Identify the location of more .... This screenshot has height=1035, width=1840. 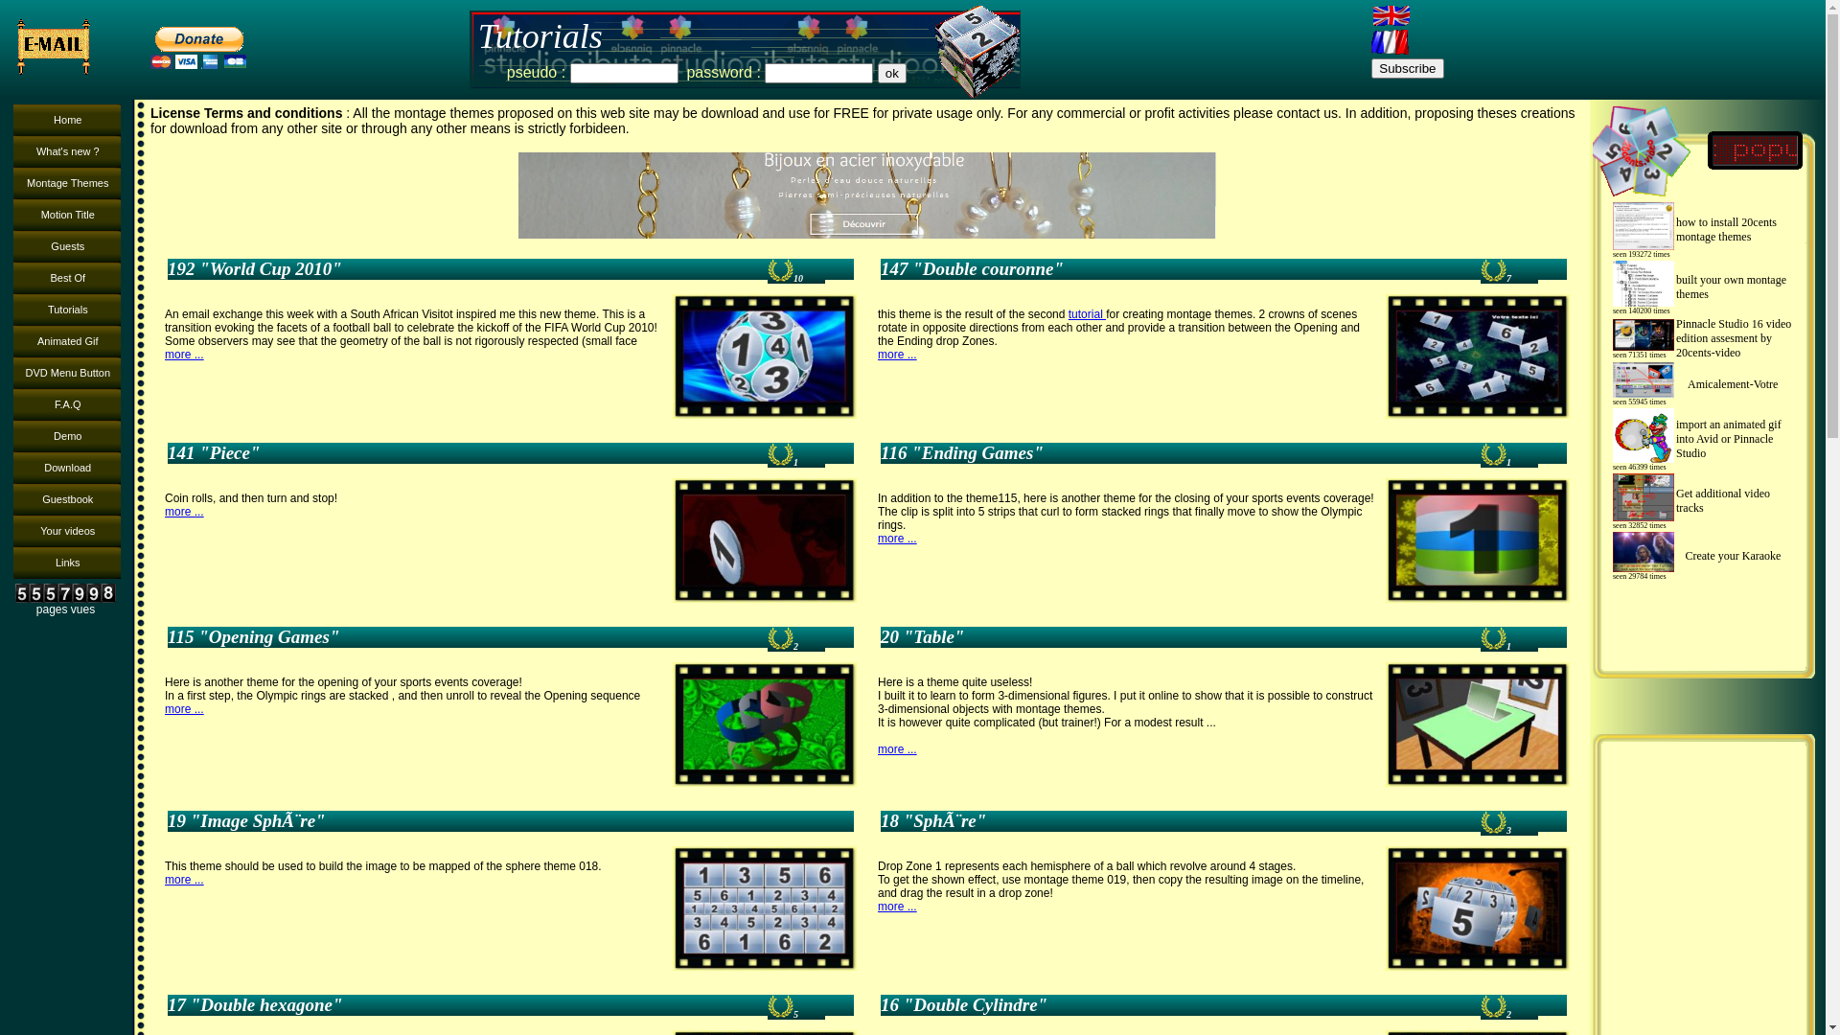
(897, 539).